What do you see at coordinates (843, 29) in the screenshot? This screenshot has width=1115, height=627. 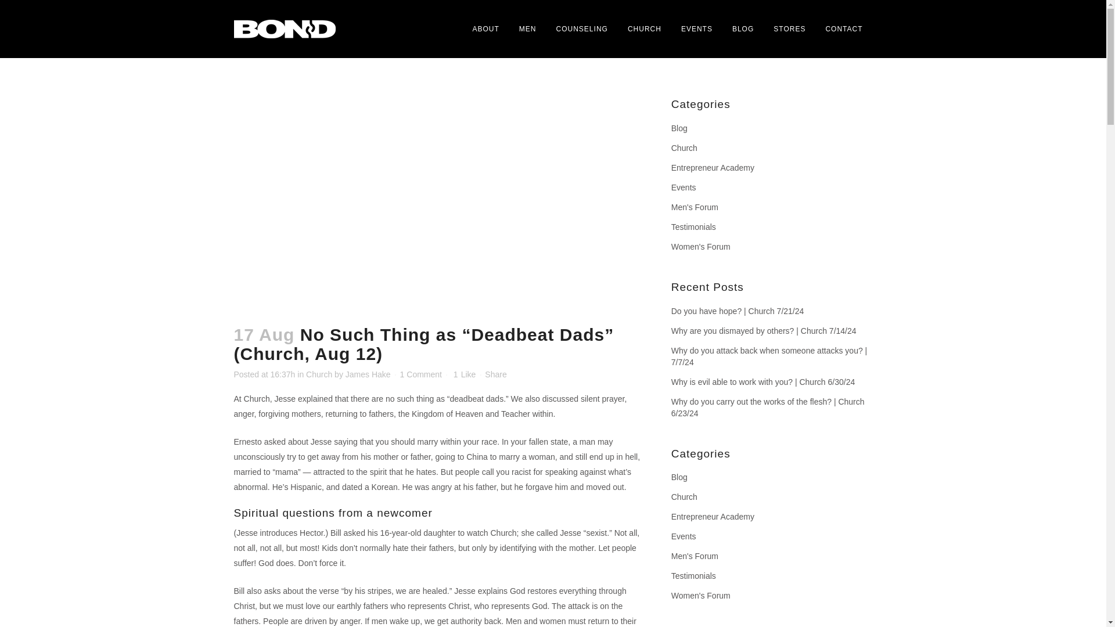 I see `CONTACT` at bounding box center [843, 29].